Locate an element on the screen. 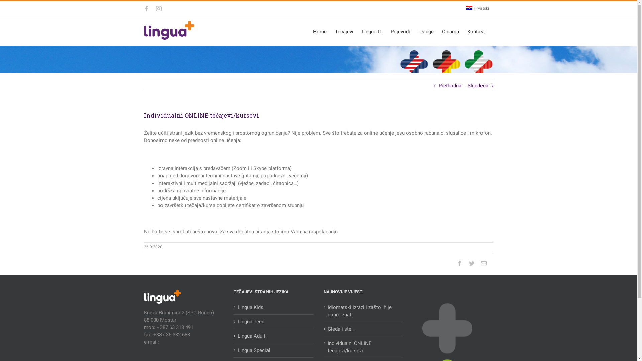  Lingua Teen is located at coordinates (274, 322).